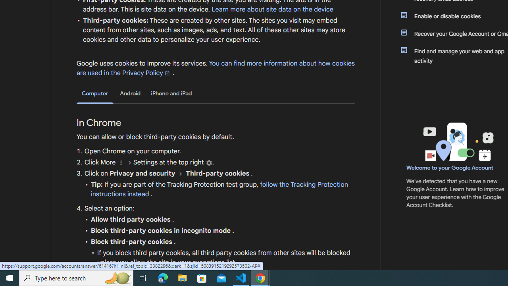 The height and width of the screenshot is (286, 508). What do you see at coordinates (272, 9) in the screenshot?
I see `Learn more about site data on the device` at bounding box center [272, 9].